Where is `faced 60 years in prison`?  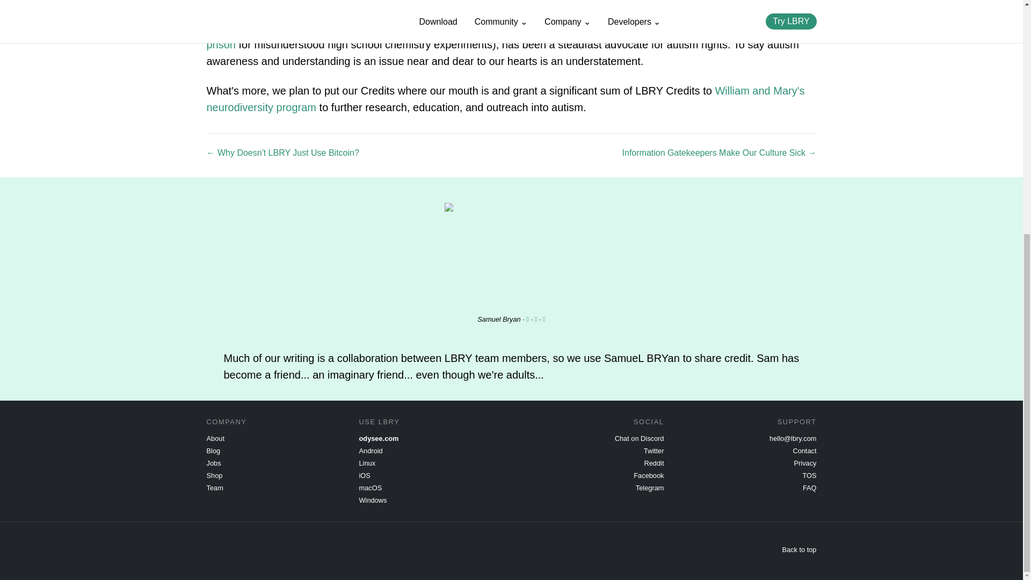 faced 60 years in prison is located at coordinates (504, 36).